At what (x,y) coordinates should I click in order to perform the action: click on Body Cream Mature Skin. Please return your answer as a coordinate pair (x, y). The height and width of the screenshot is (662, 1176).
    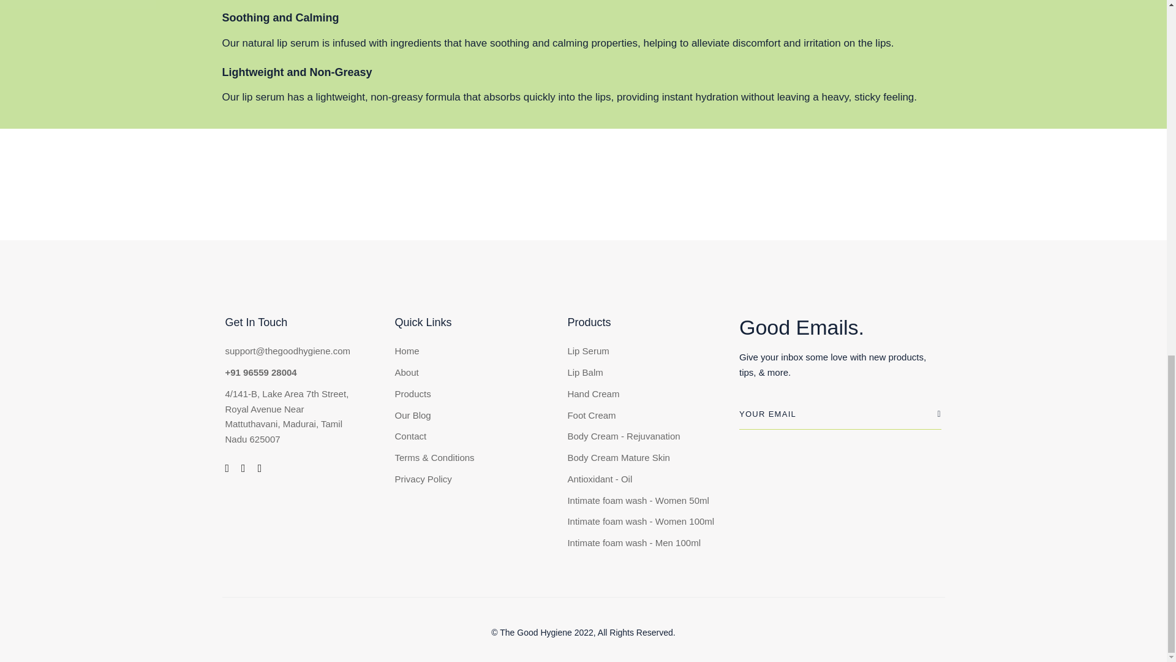
    Looking at the image, I should click on (619, 458).